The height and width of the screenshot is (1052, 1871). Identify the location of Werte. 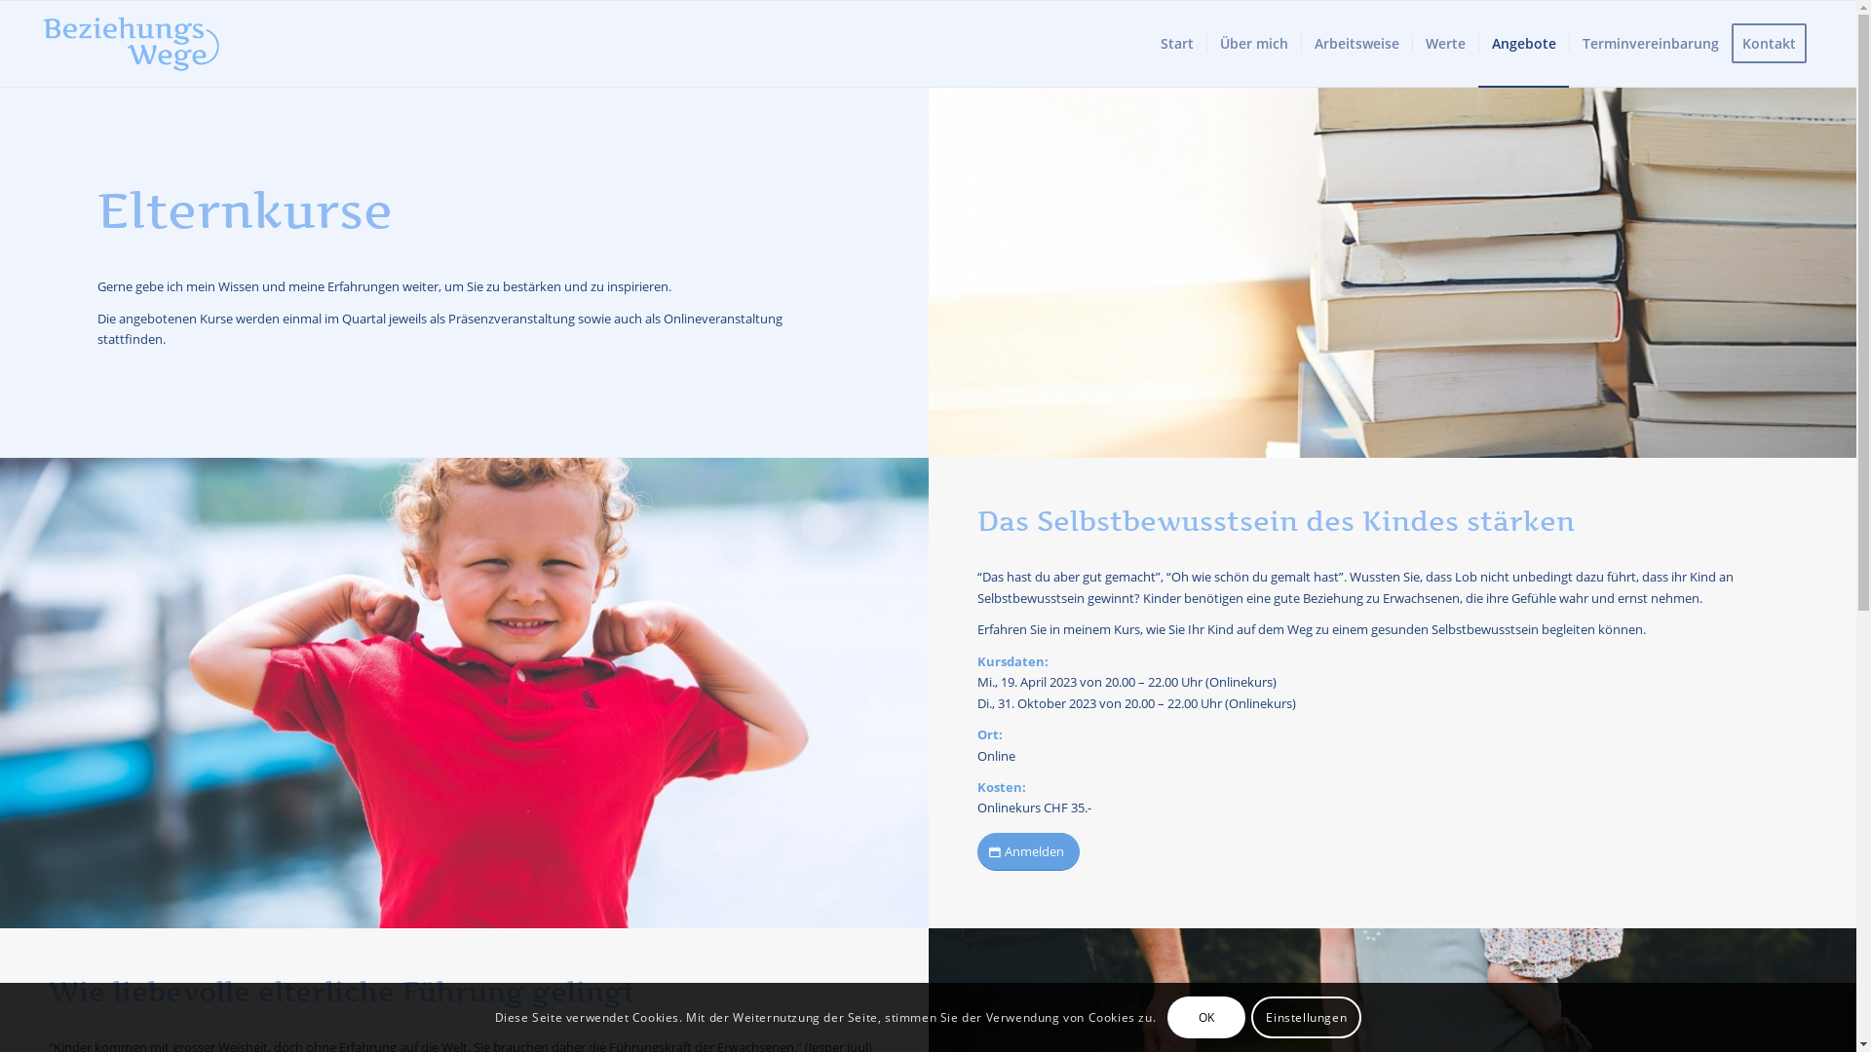
(1445, 44).